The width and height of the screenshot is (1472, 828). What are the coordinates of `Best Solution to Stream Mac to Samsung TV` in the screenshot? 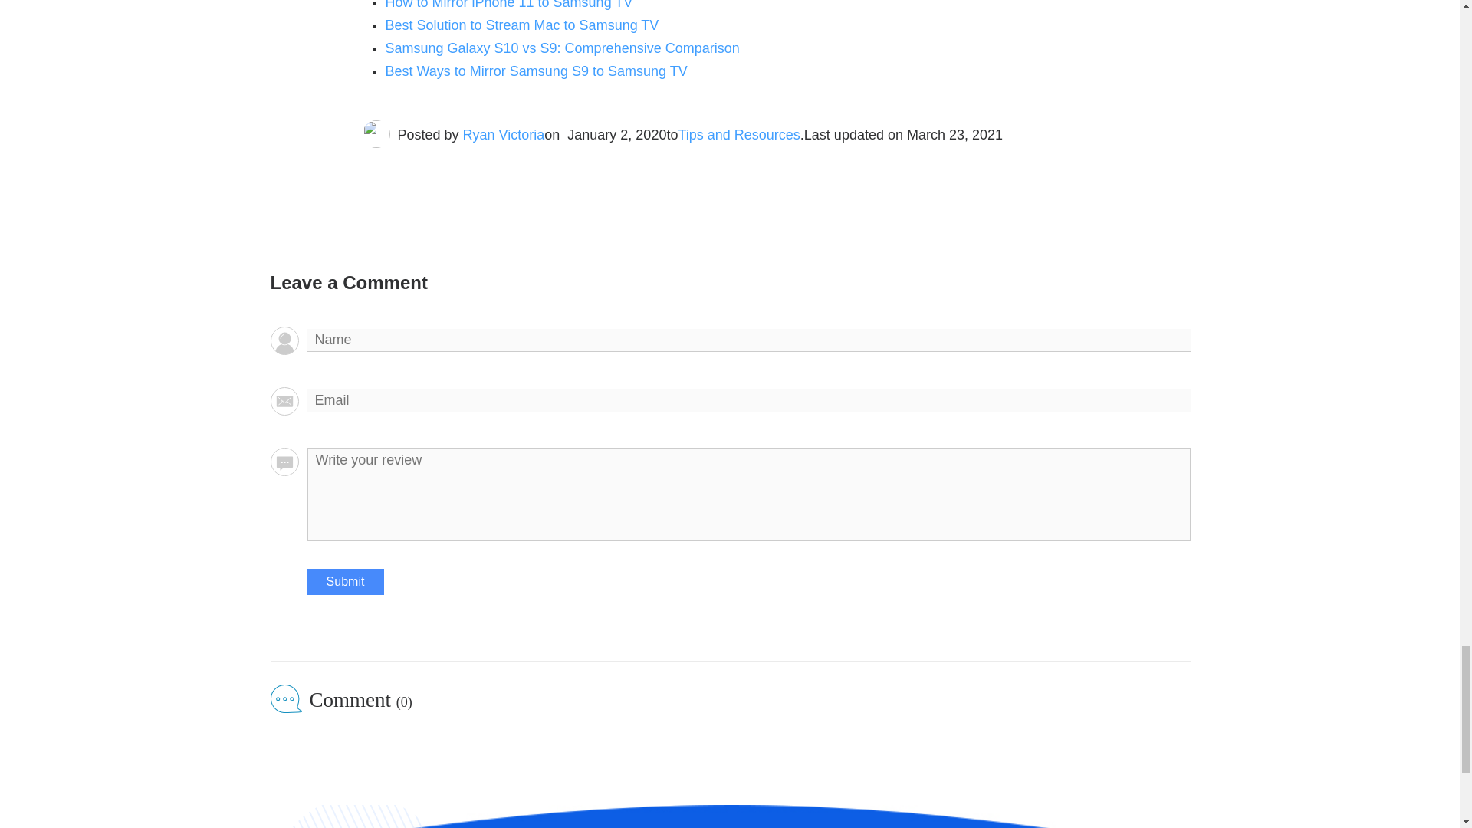 It's located at (521, 25).